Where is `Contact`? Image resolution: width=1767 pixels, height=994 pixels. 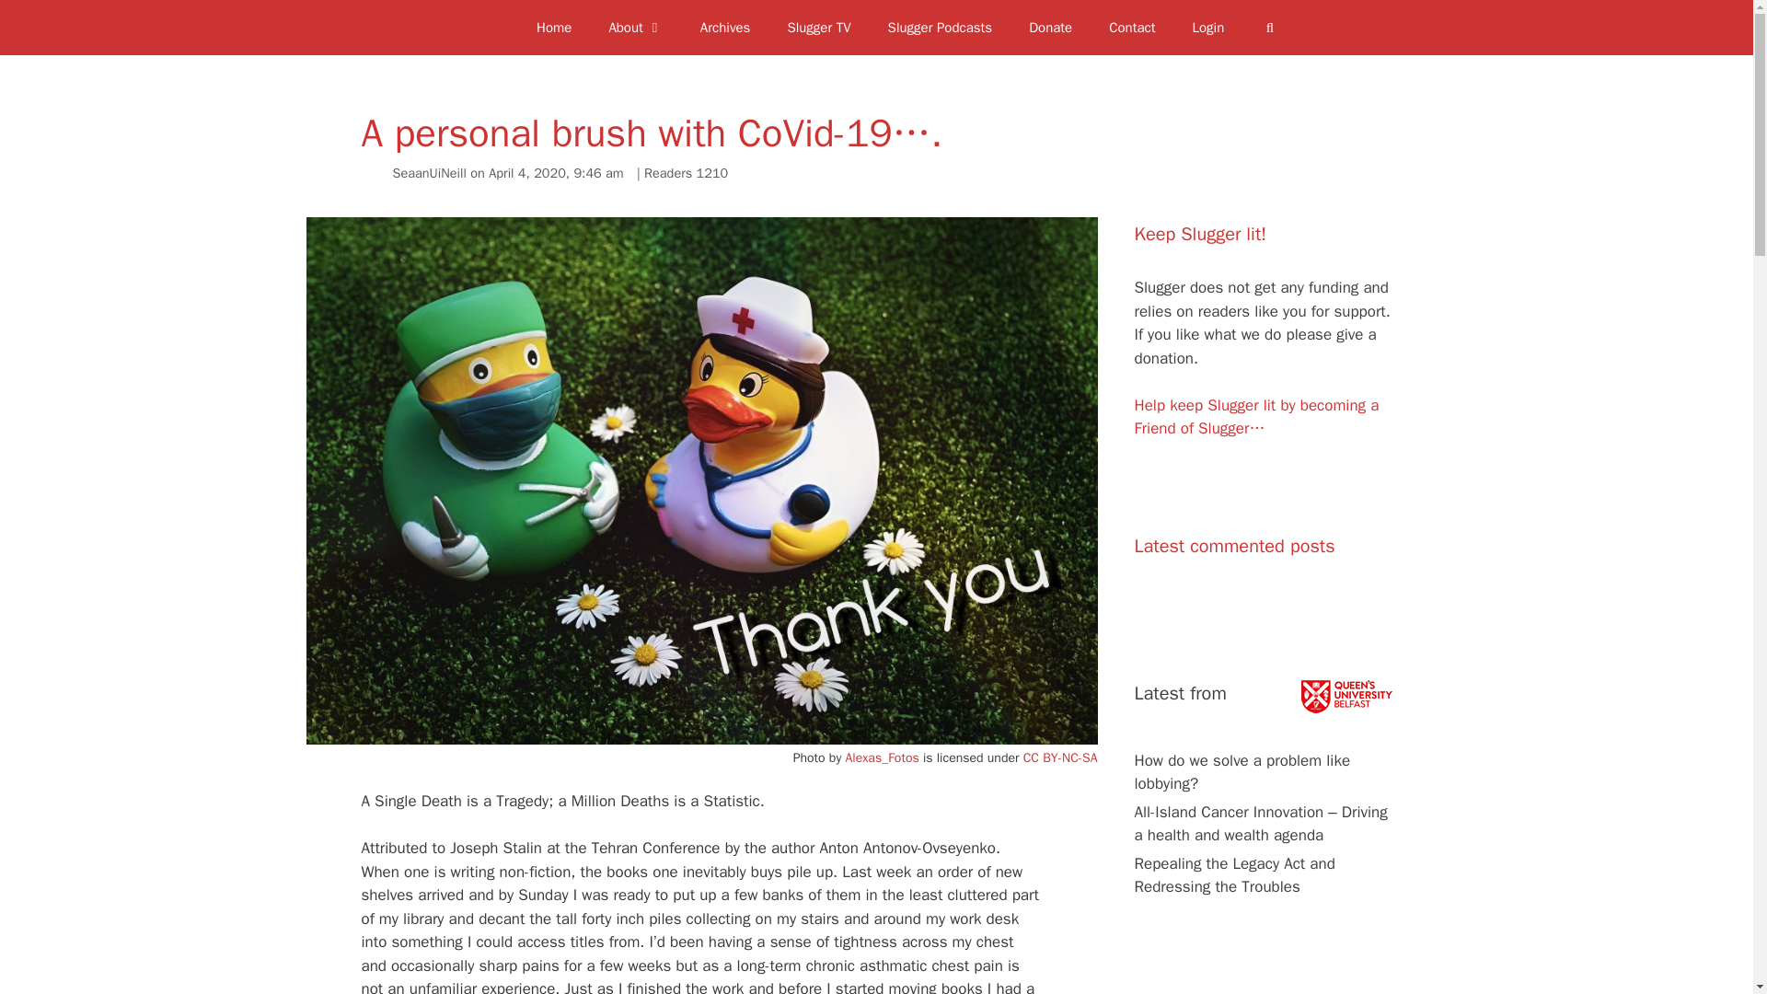
Contact is located at coordinates (1131, 28).